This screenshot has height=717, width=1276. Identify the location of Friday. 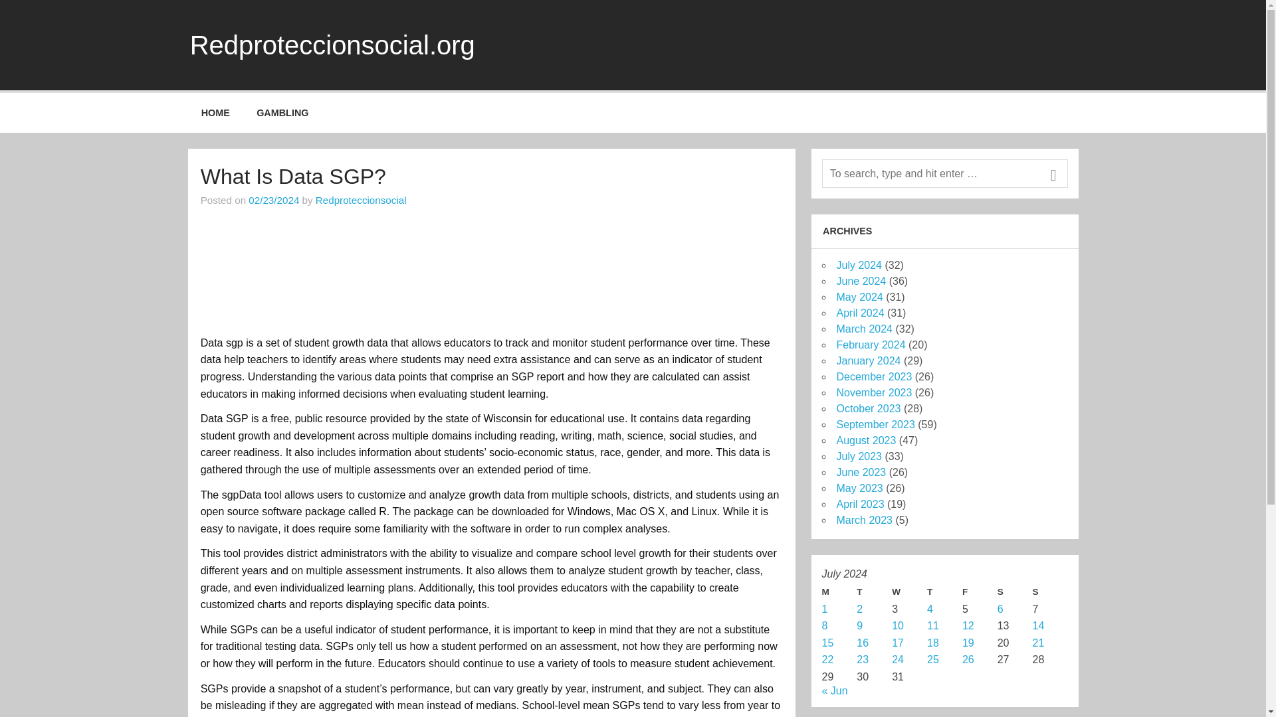
(980, 592).